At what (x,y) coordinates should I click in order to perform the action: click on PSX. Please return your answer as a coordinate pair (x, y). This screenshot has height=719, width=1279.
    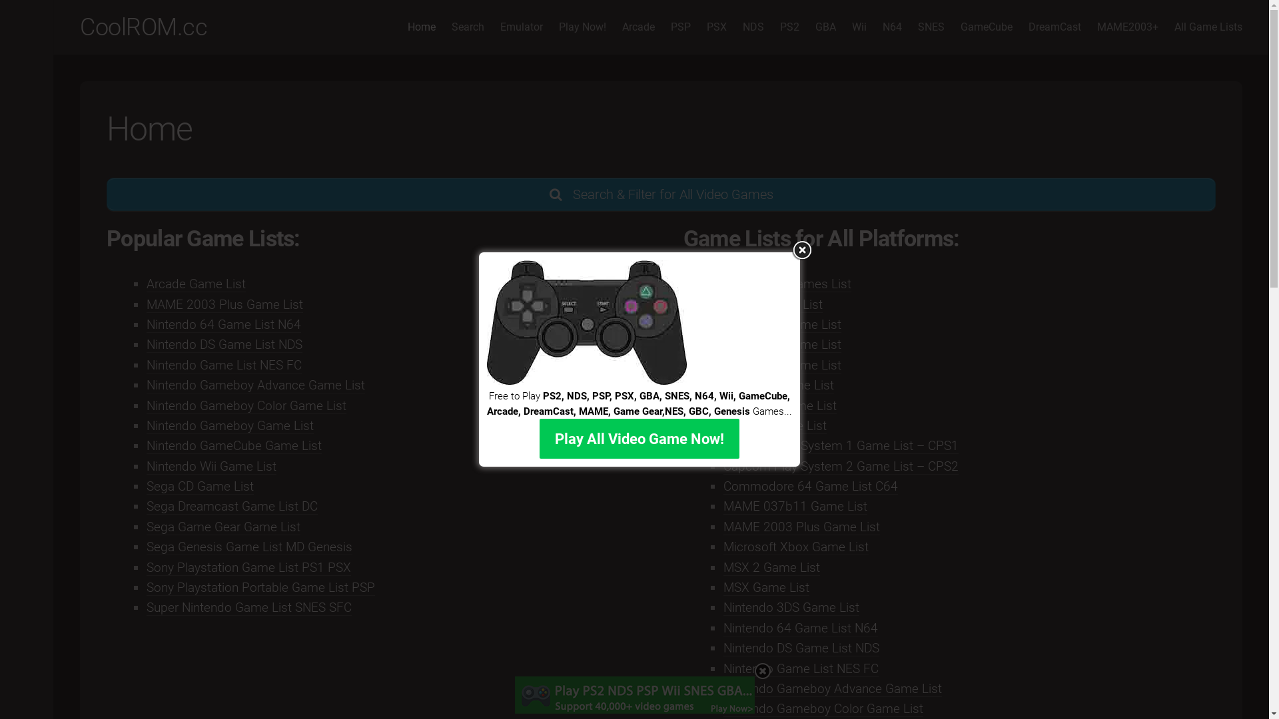
    Looking at the image, I should click on (717, 27).